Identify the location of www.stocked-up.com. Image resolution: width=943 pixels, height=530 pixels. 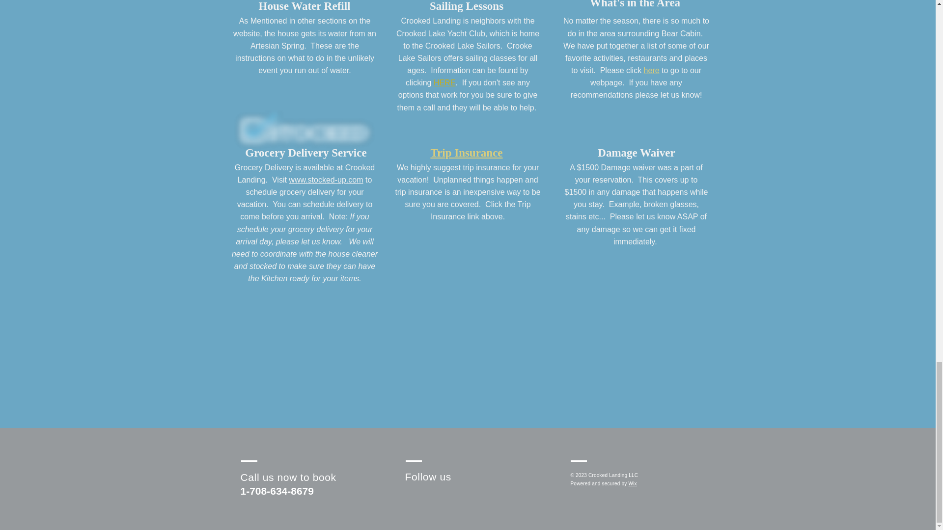
(326, 180).